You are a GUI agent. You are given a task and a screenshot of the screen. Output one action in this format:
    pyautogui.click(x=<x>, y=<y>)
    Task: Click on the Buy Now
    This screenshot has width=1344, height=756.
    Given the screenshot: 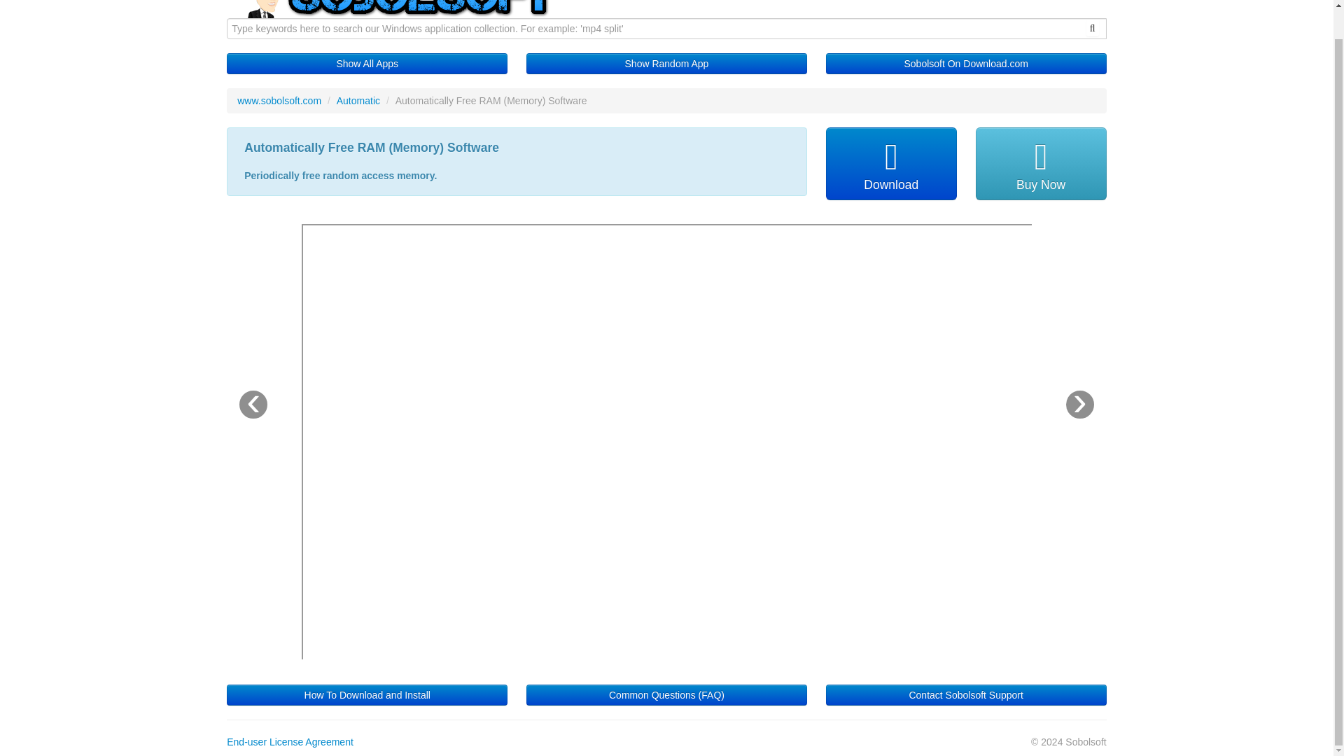 What is the action you would take?
    pyautogui.click(x=1040, y=164)
    